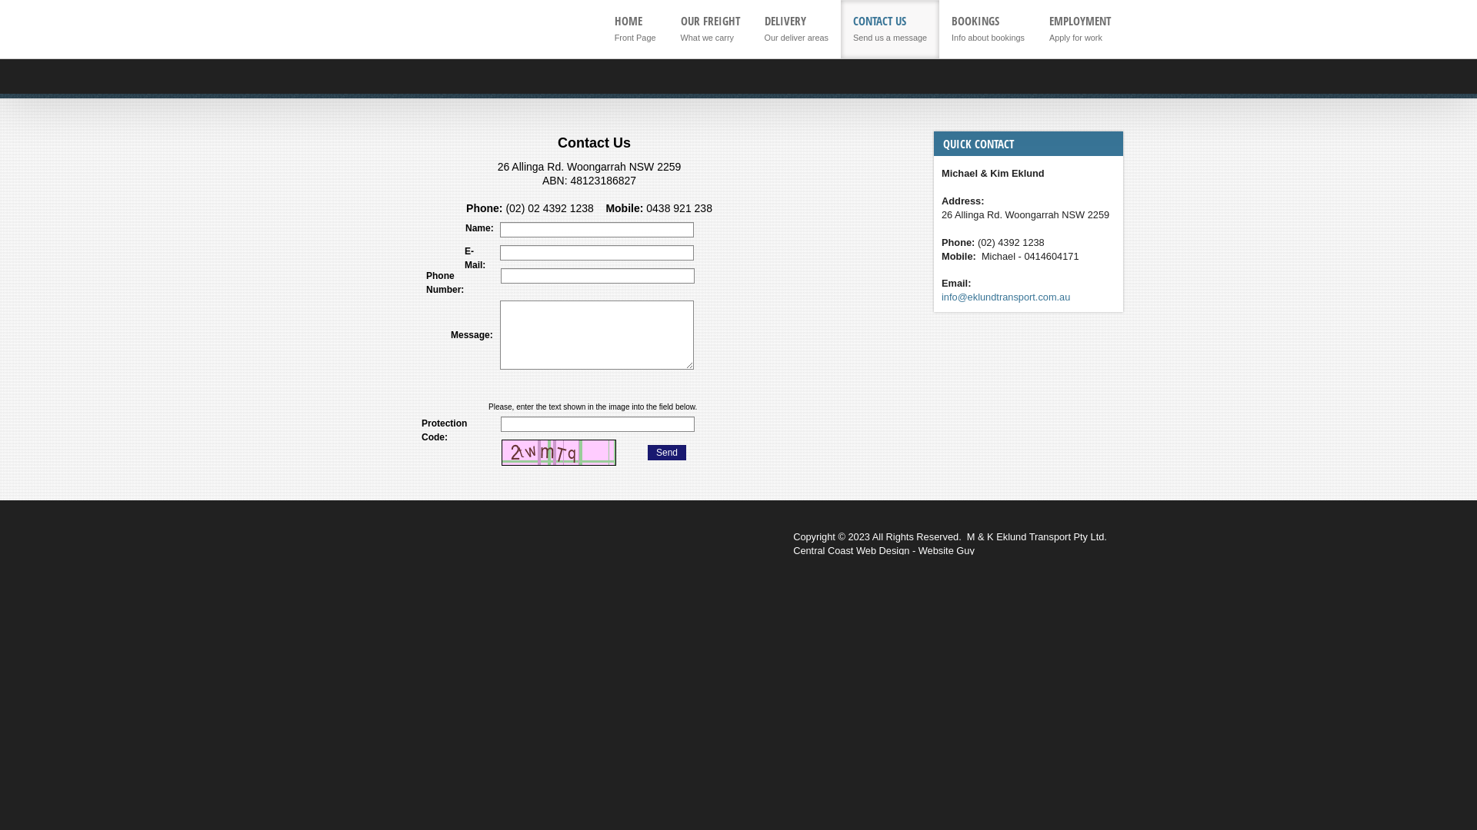 This screenshot has height=830, width=1477. What do you see at coordinates (667, 453) in the screenshot?
I see `Send` at bounding box center [667, 453].